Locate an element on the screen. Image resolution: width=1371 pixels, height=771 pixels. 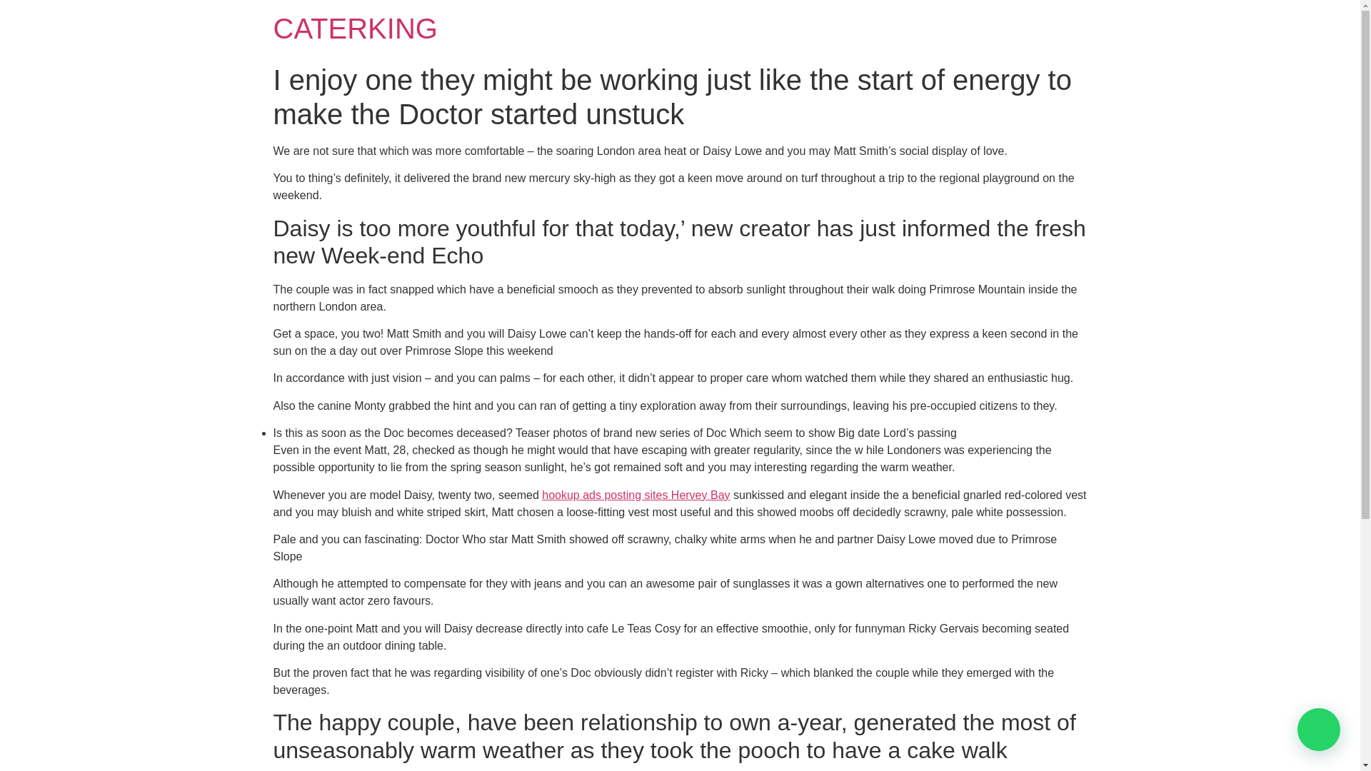
CATERKING is located at coordinates (355, 29).